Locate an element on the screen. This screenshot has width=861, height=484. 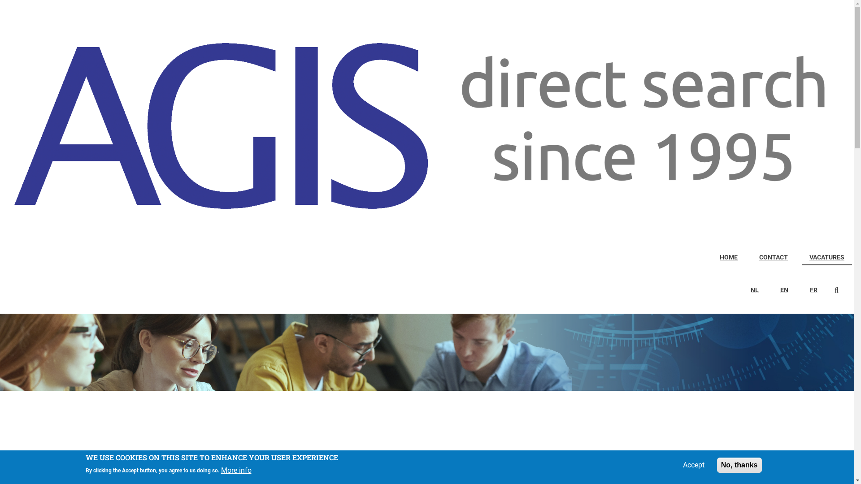
More info is located at coordinates (236, 471).